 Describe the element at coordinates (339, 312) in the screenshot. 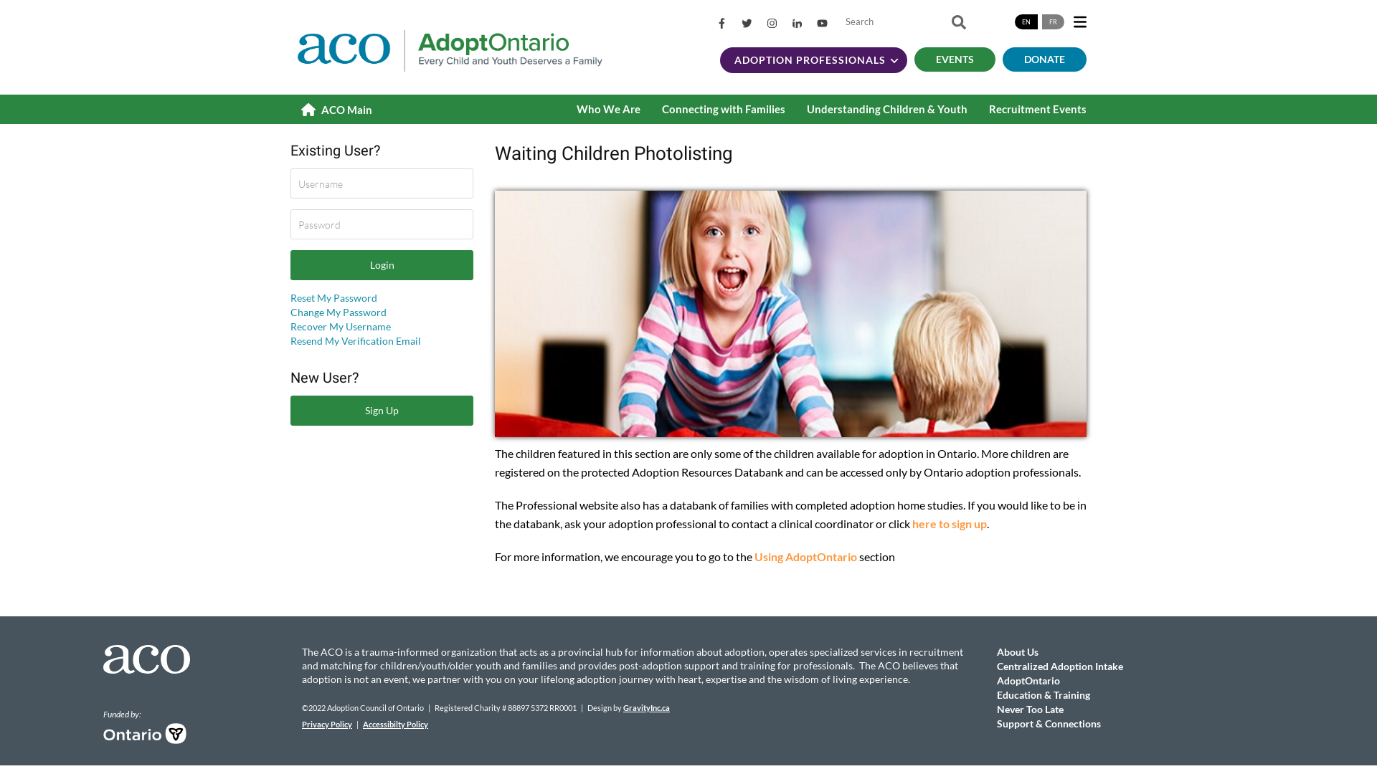

I see `Change My Password` at that location.